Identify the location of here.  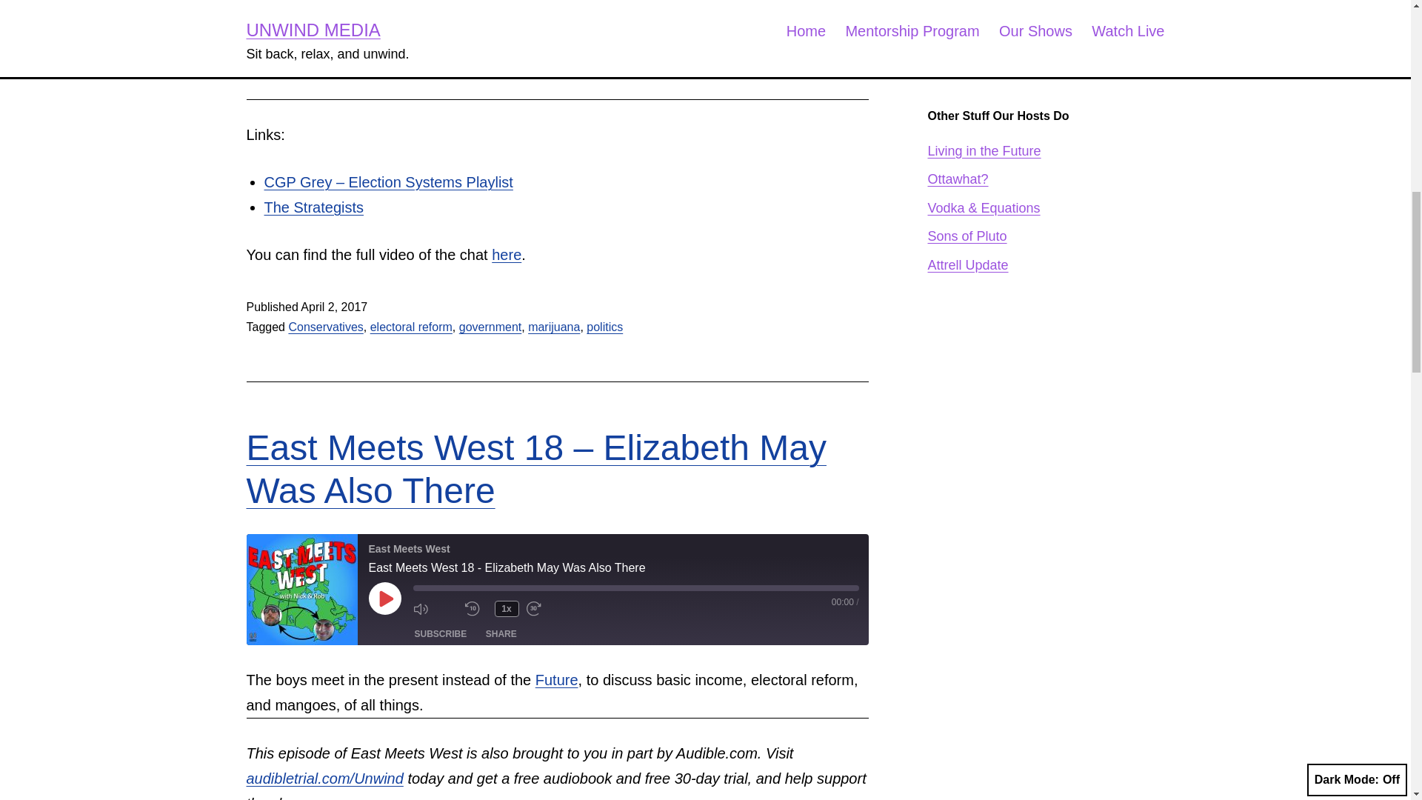
(507, 255).